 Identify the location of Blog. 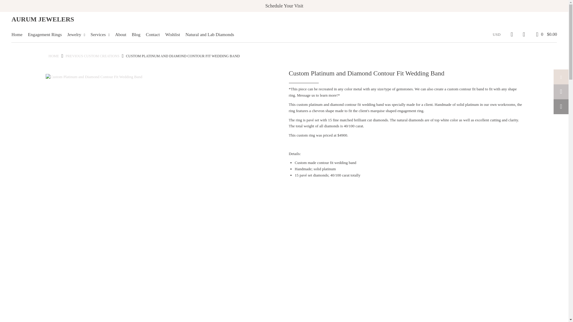
(138, 35).